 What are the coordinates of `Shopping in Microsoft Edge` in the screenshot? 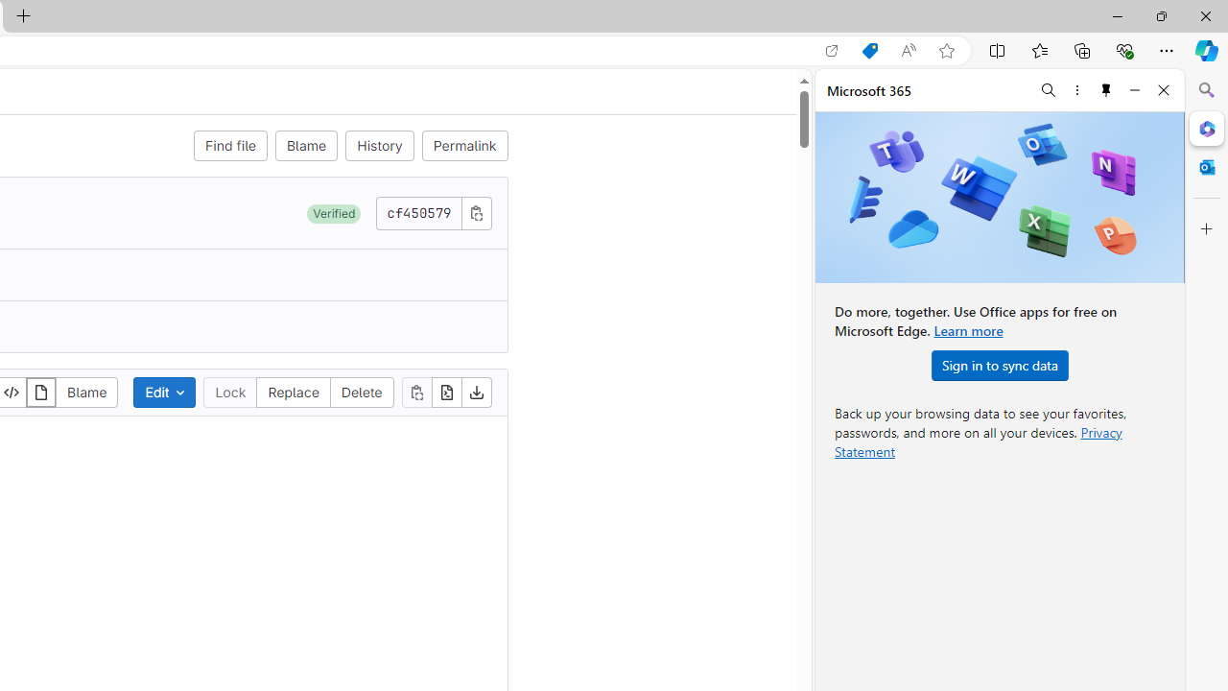 It's located at (869, 51).